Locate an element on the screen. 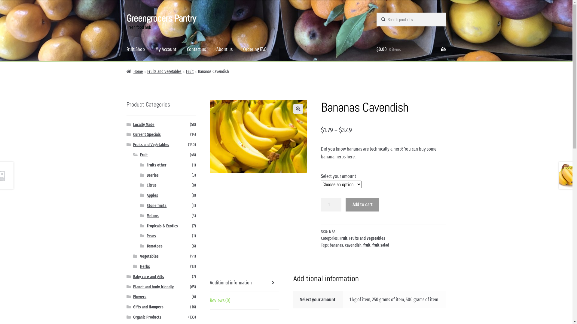 This screenshot has height=324, width=577. cavendish is located at coordinates (353, 245).